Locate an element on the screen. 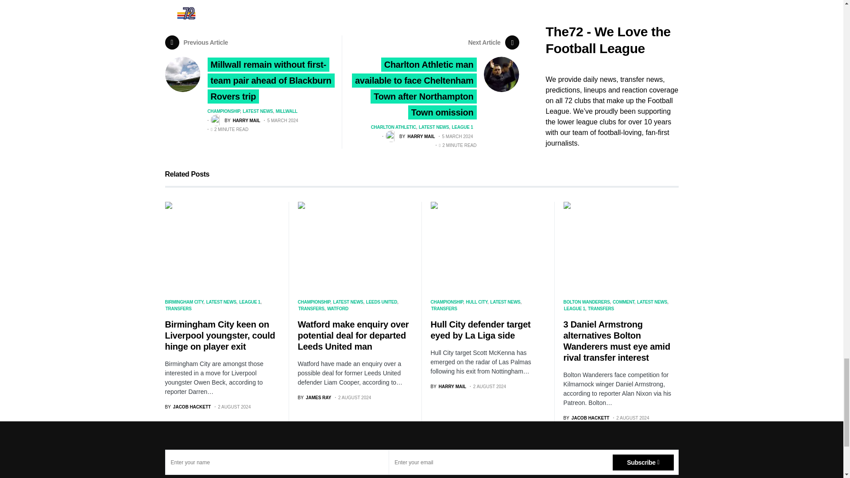 The height and width of the screenshot is (478, 850). View all posts by Jacob Hackett is located at coordinates (188, 406).